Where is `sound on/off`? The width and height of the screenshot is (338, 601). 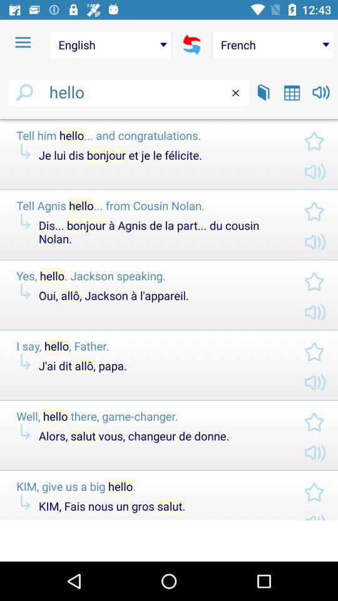
sound on/off is located at coordinates (320, 93).